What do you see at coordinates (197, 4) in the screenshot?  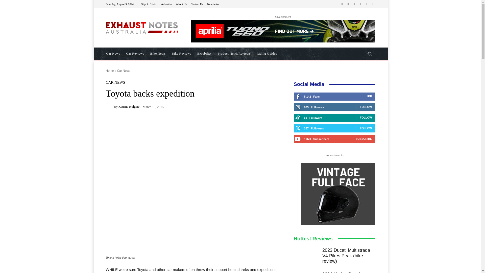 I see `Contact Us` at bounding box center [197, 4].